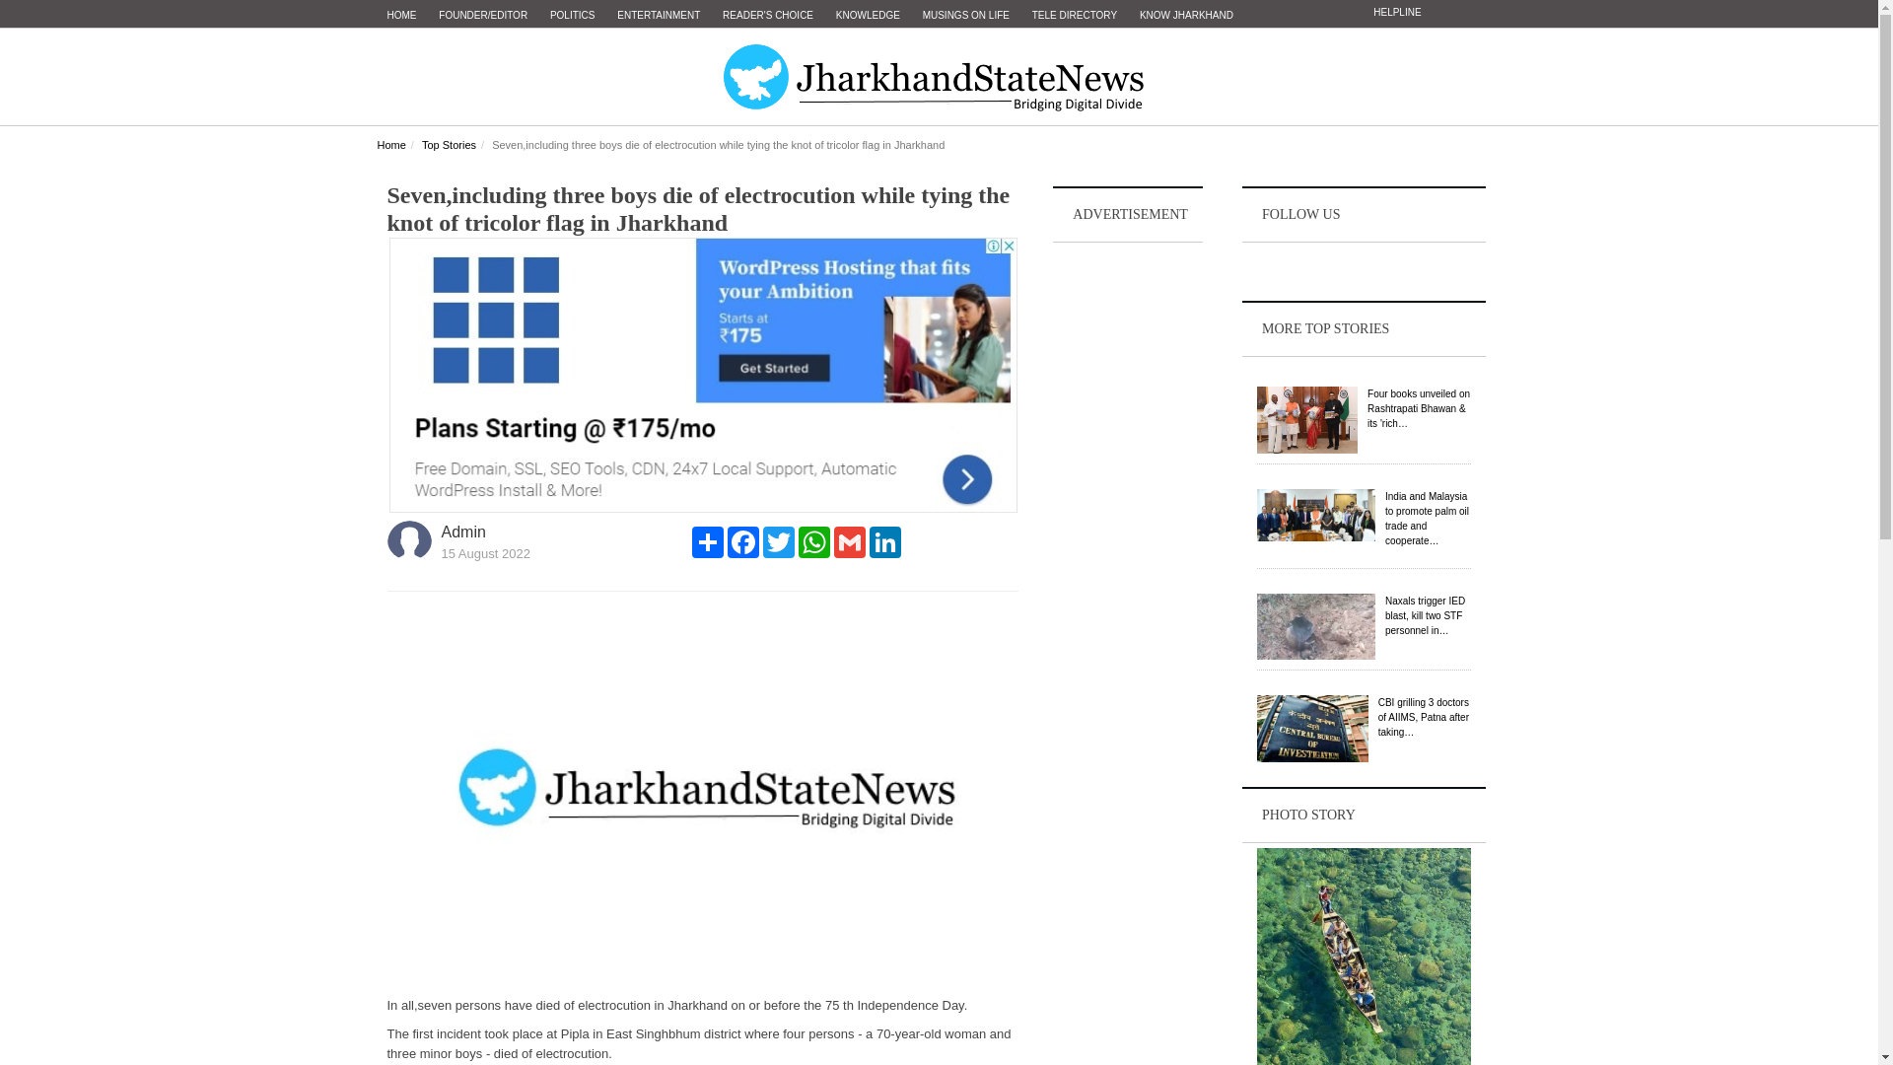 The height and width of the screenshot is (1065, 1893). Describe the element at coordinates (401, 16) in the screenshot. I see `HOME` at that location.